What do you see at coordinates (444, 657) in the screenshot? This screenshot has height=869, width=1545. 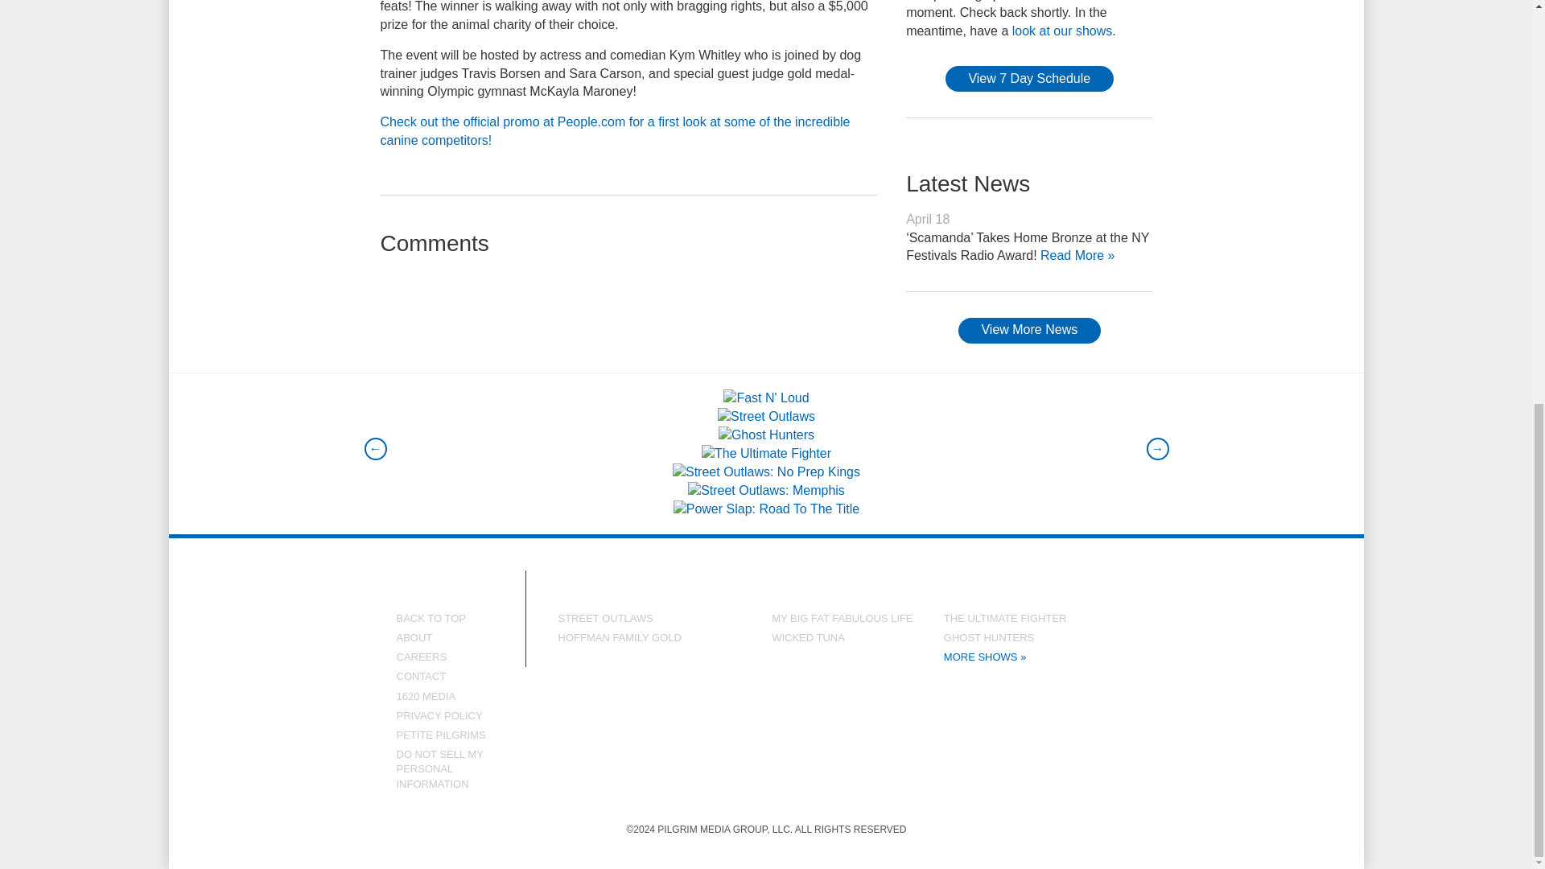 I see `CAREERS` at bounding box center [444, 657].